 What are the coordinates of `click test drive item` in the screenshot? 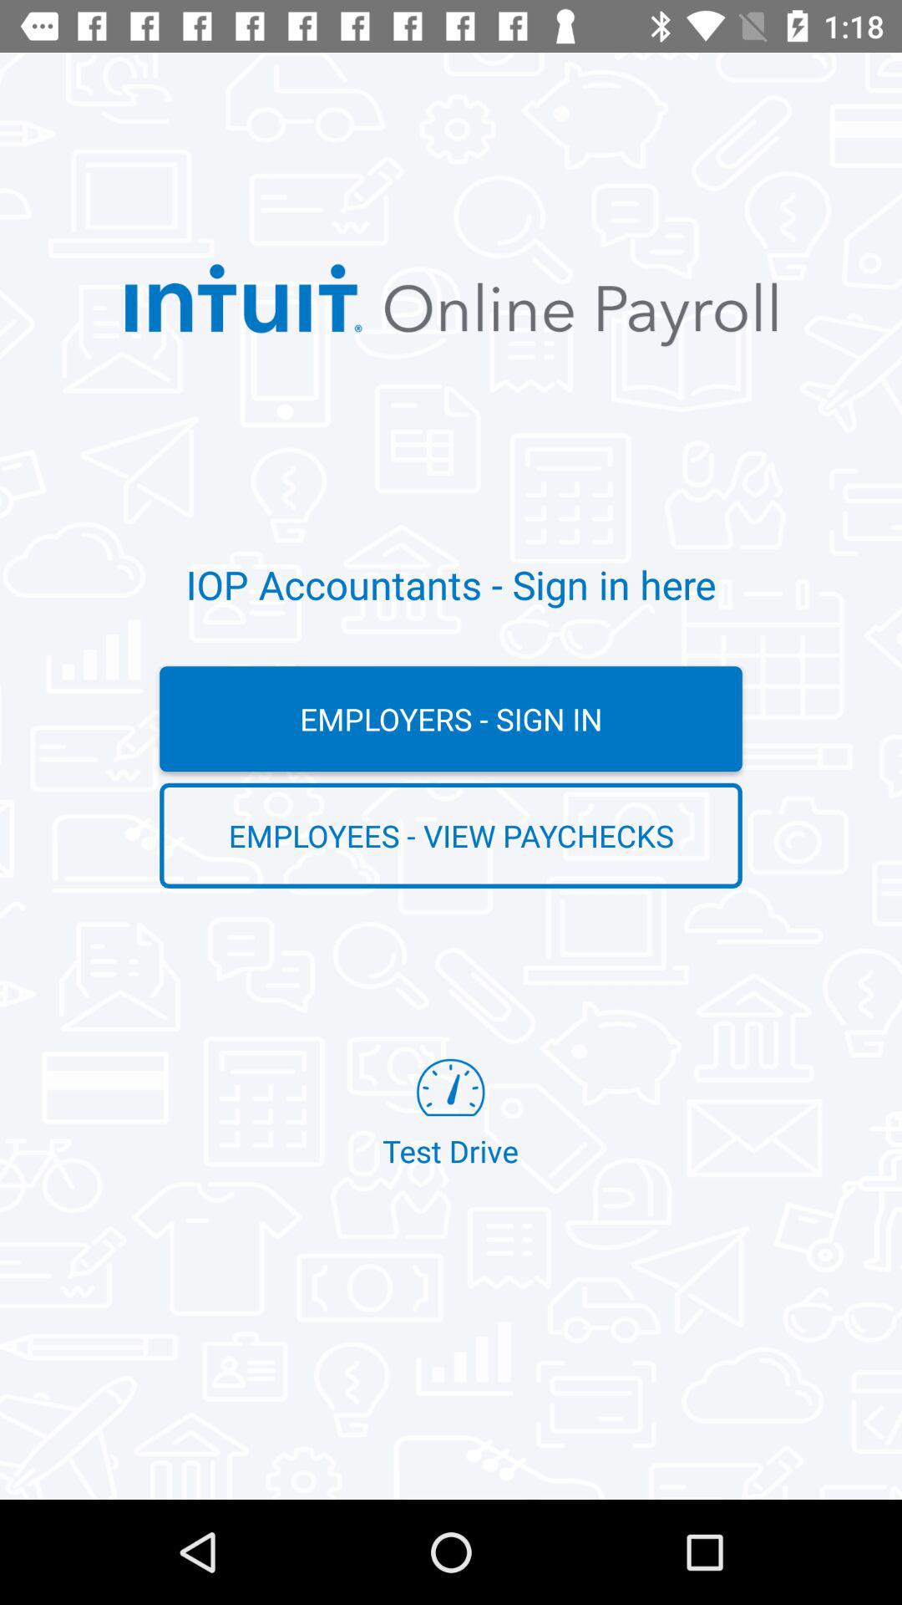 It's located at (450, 1115).